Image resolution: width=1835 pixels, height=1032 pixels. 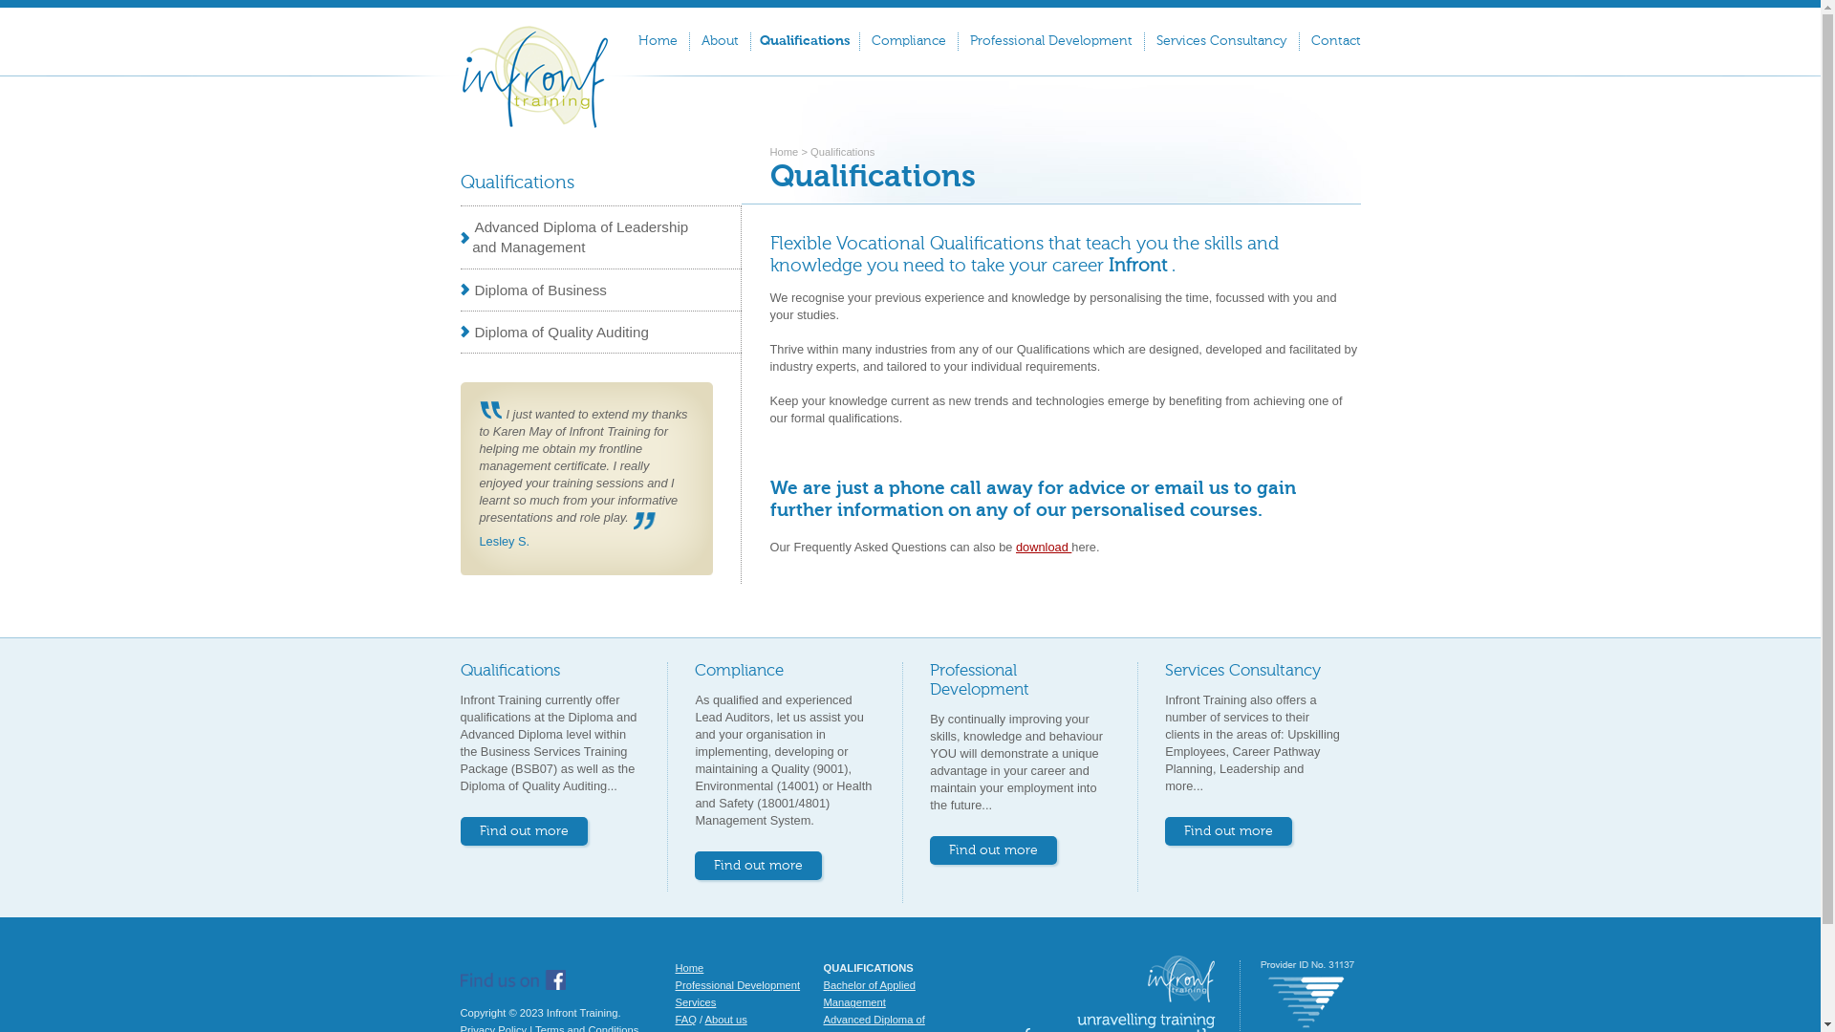 I want to click on Qualifications, so click(x=806, y=42).